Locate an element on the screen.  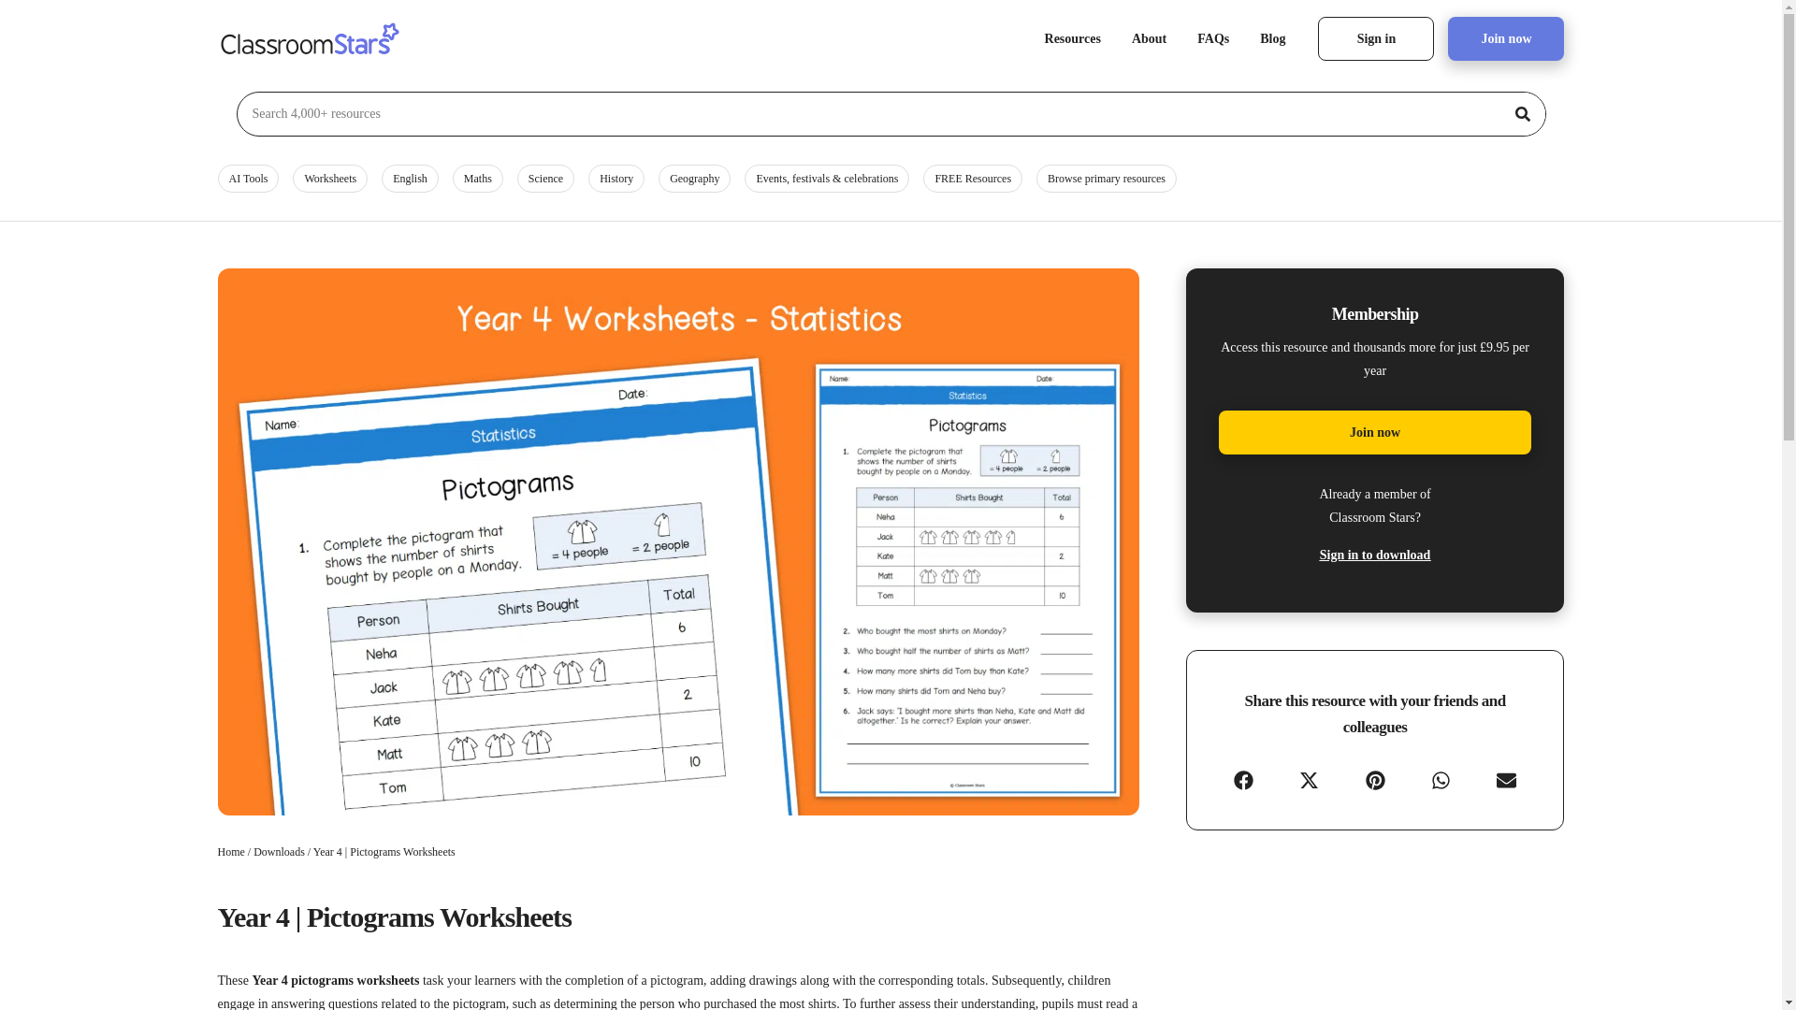
FAQs is located at coordinates (1212, 39).